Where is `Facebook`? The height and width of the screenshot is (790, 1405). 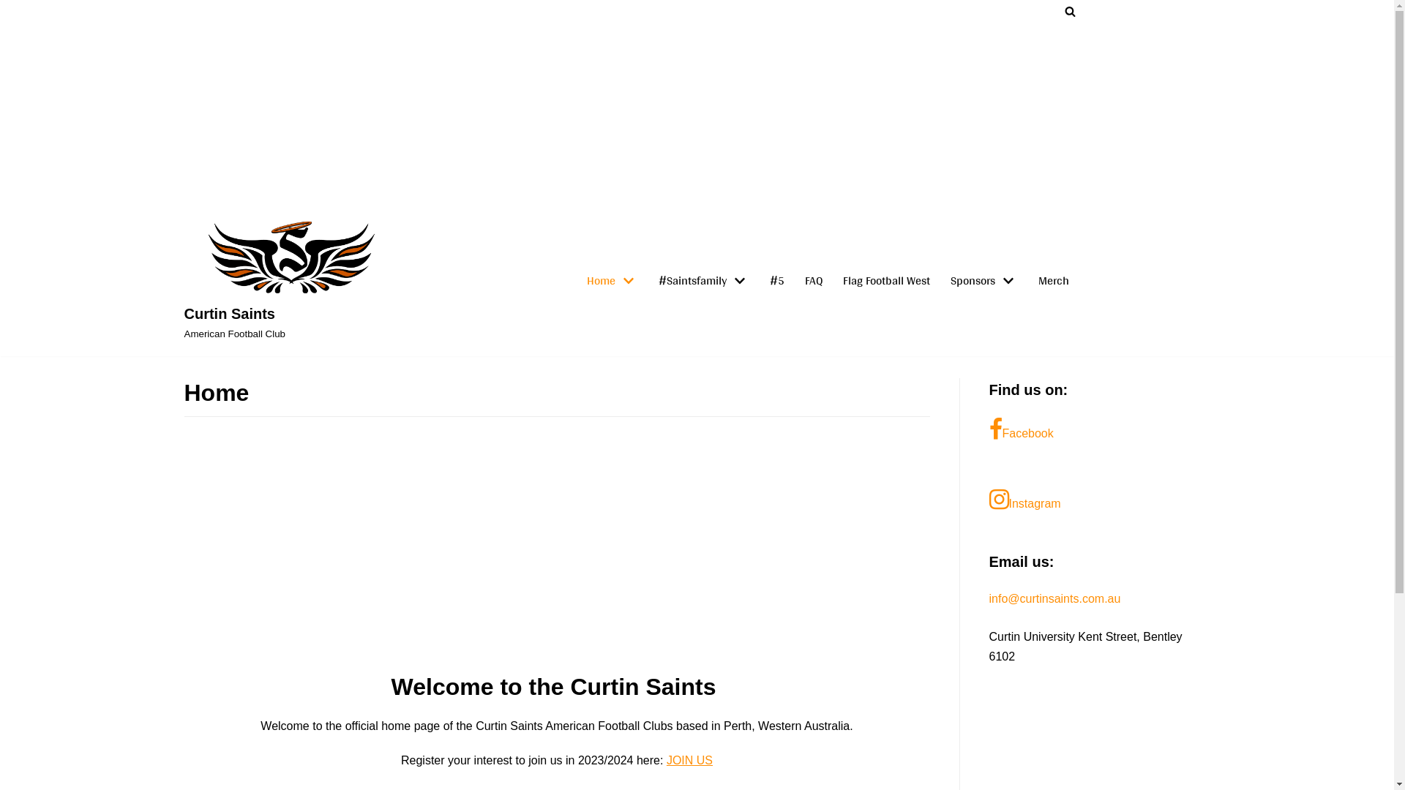 Facebook is located at coordinates (1100, 431).